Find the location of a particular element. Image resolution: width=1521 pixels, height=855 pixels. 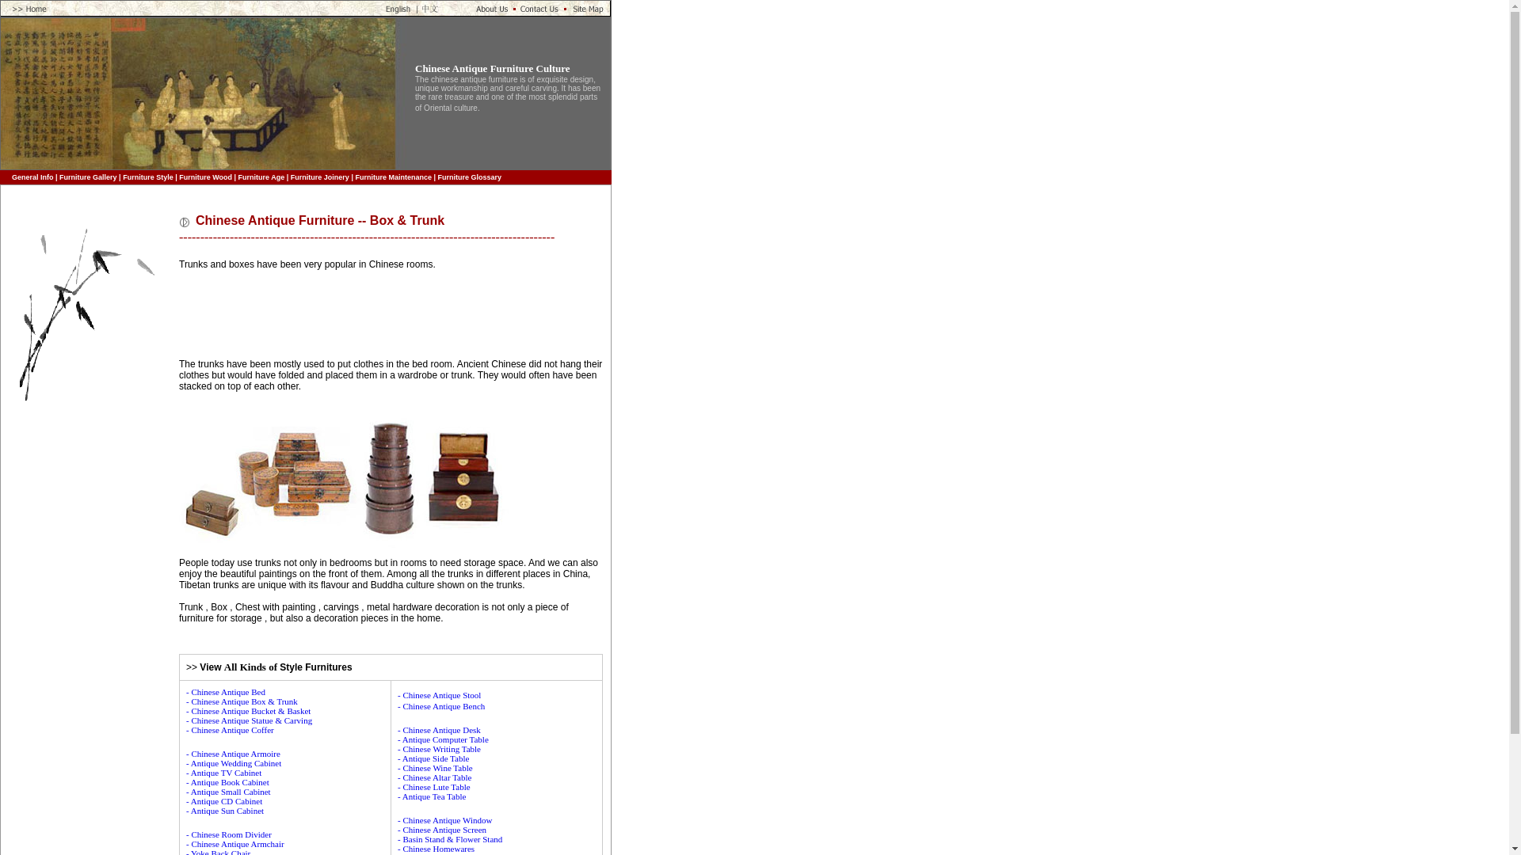

- Antique Computer Table is located at coordinates (442, 739).